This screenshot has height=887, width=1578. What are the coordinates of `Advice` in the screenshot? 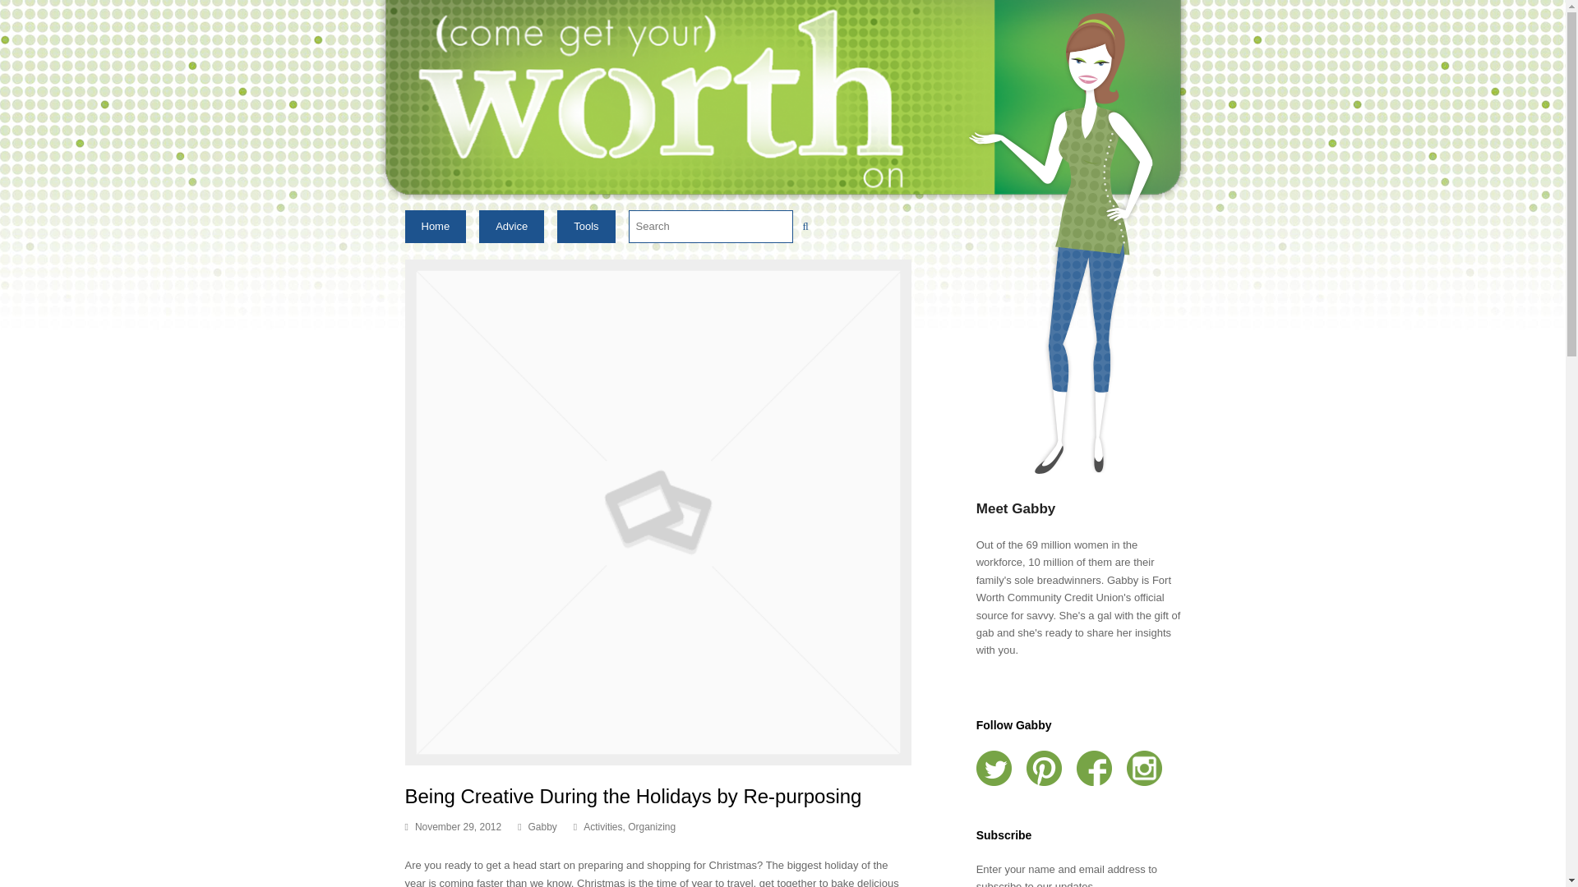 It's located at (511, 226).